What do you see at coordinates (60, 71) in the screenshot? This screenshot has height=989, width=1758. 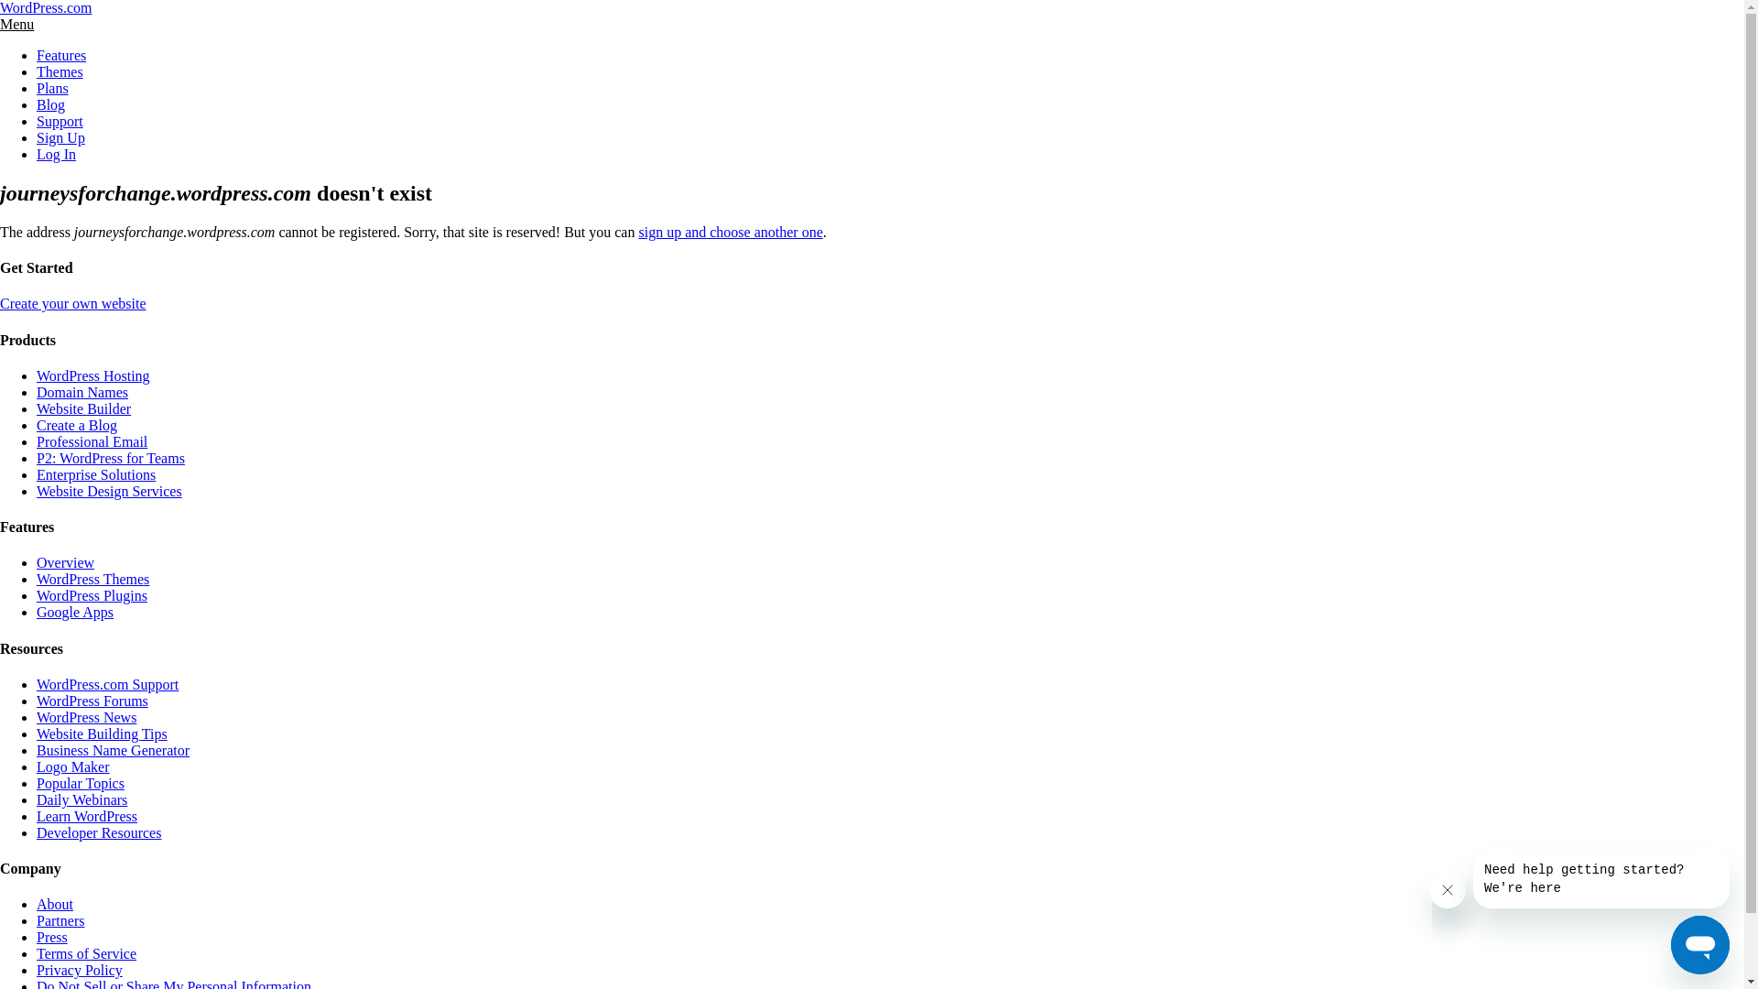 I see `Themes` at bounding box center [60, 71].